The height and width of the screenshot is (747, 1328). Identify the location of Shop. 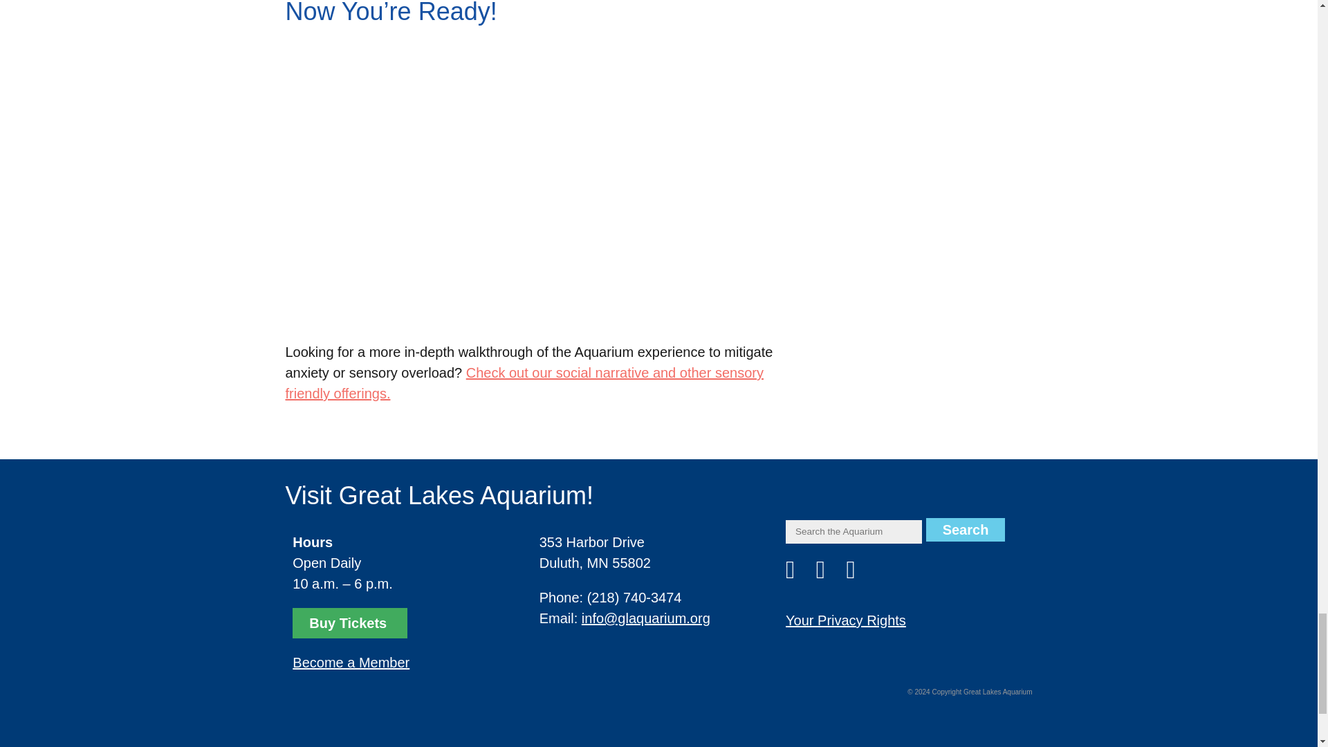
(349, 623).